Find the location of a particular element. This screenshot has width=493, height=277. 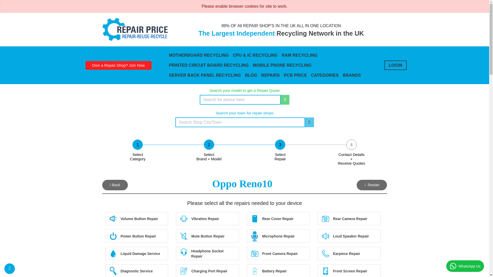

BLOG is located at coordinates (251, 75).